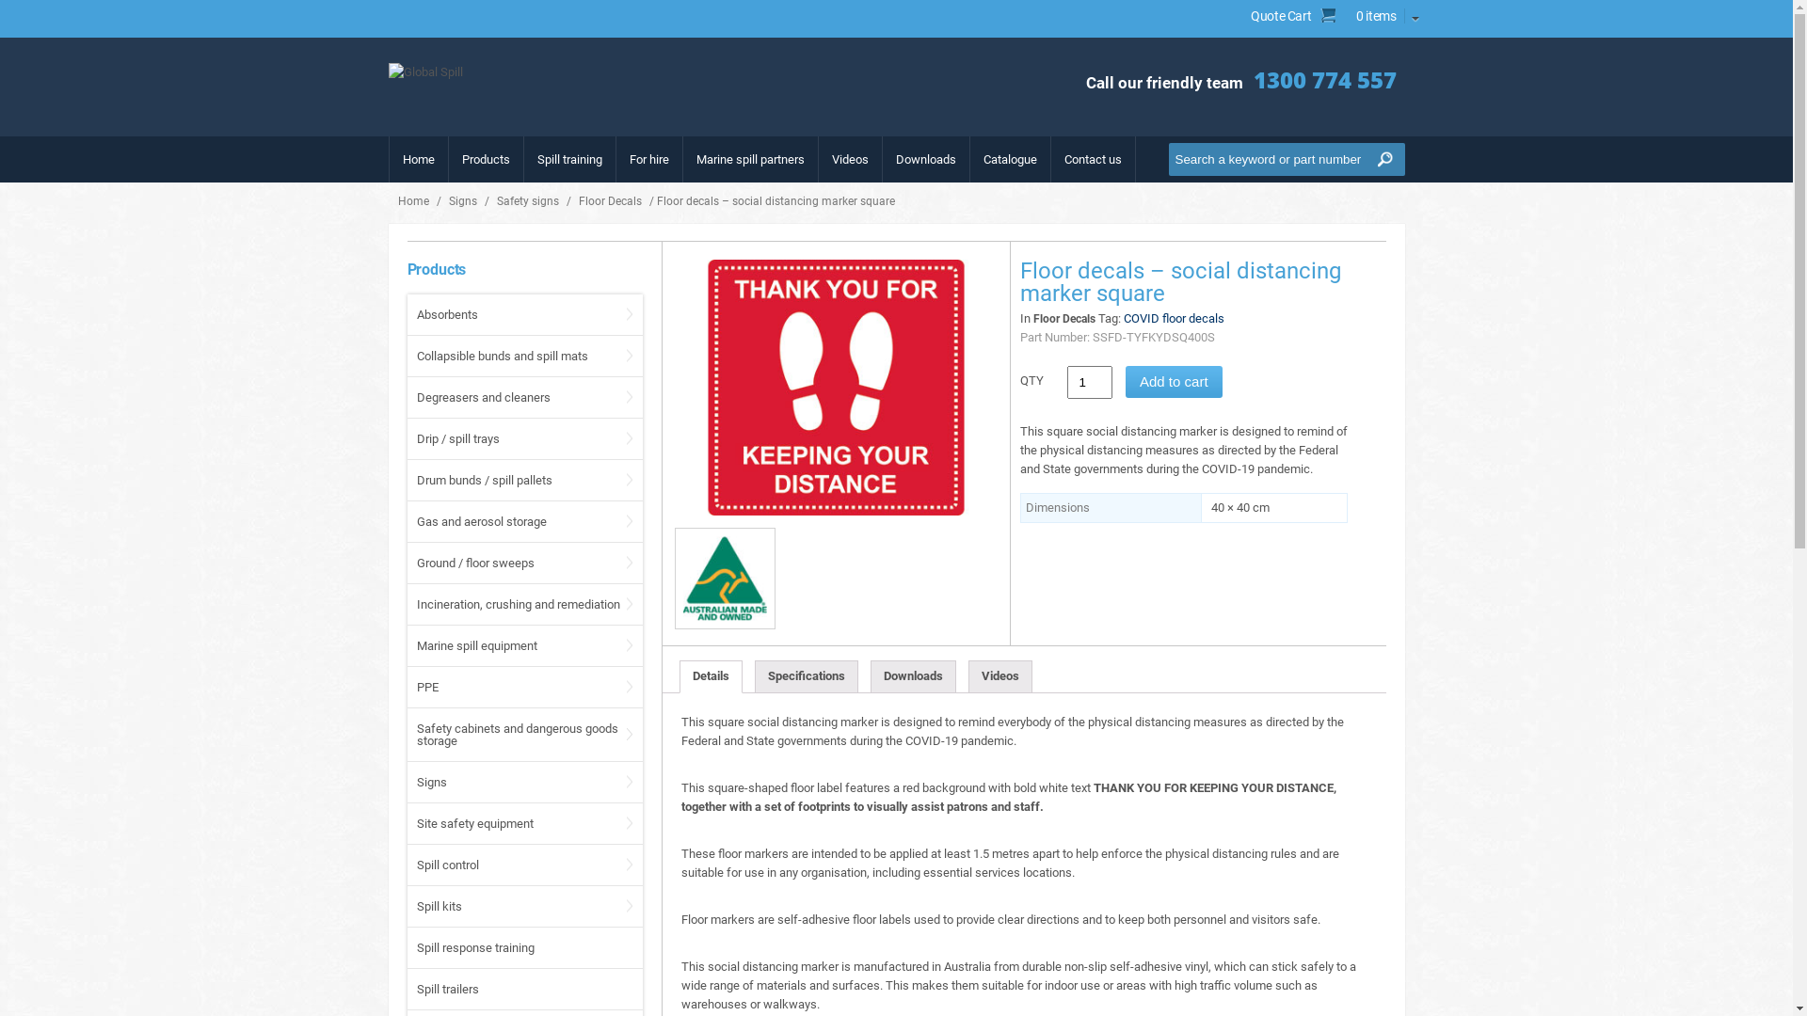 The height and width of the screenshot is (1016, 1807). What do you see at coordinates (414, 201) in the screenshot?
I see `Home` at bounding box center [414, 201].